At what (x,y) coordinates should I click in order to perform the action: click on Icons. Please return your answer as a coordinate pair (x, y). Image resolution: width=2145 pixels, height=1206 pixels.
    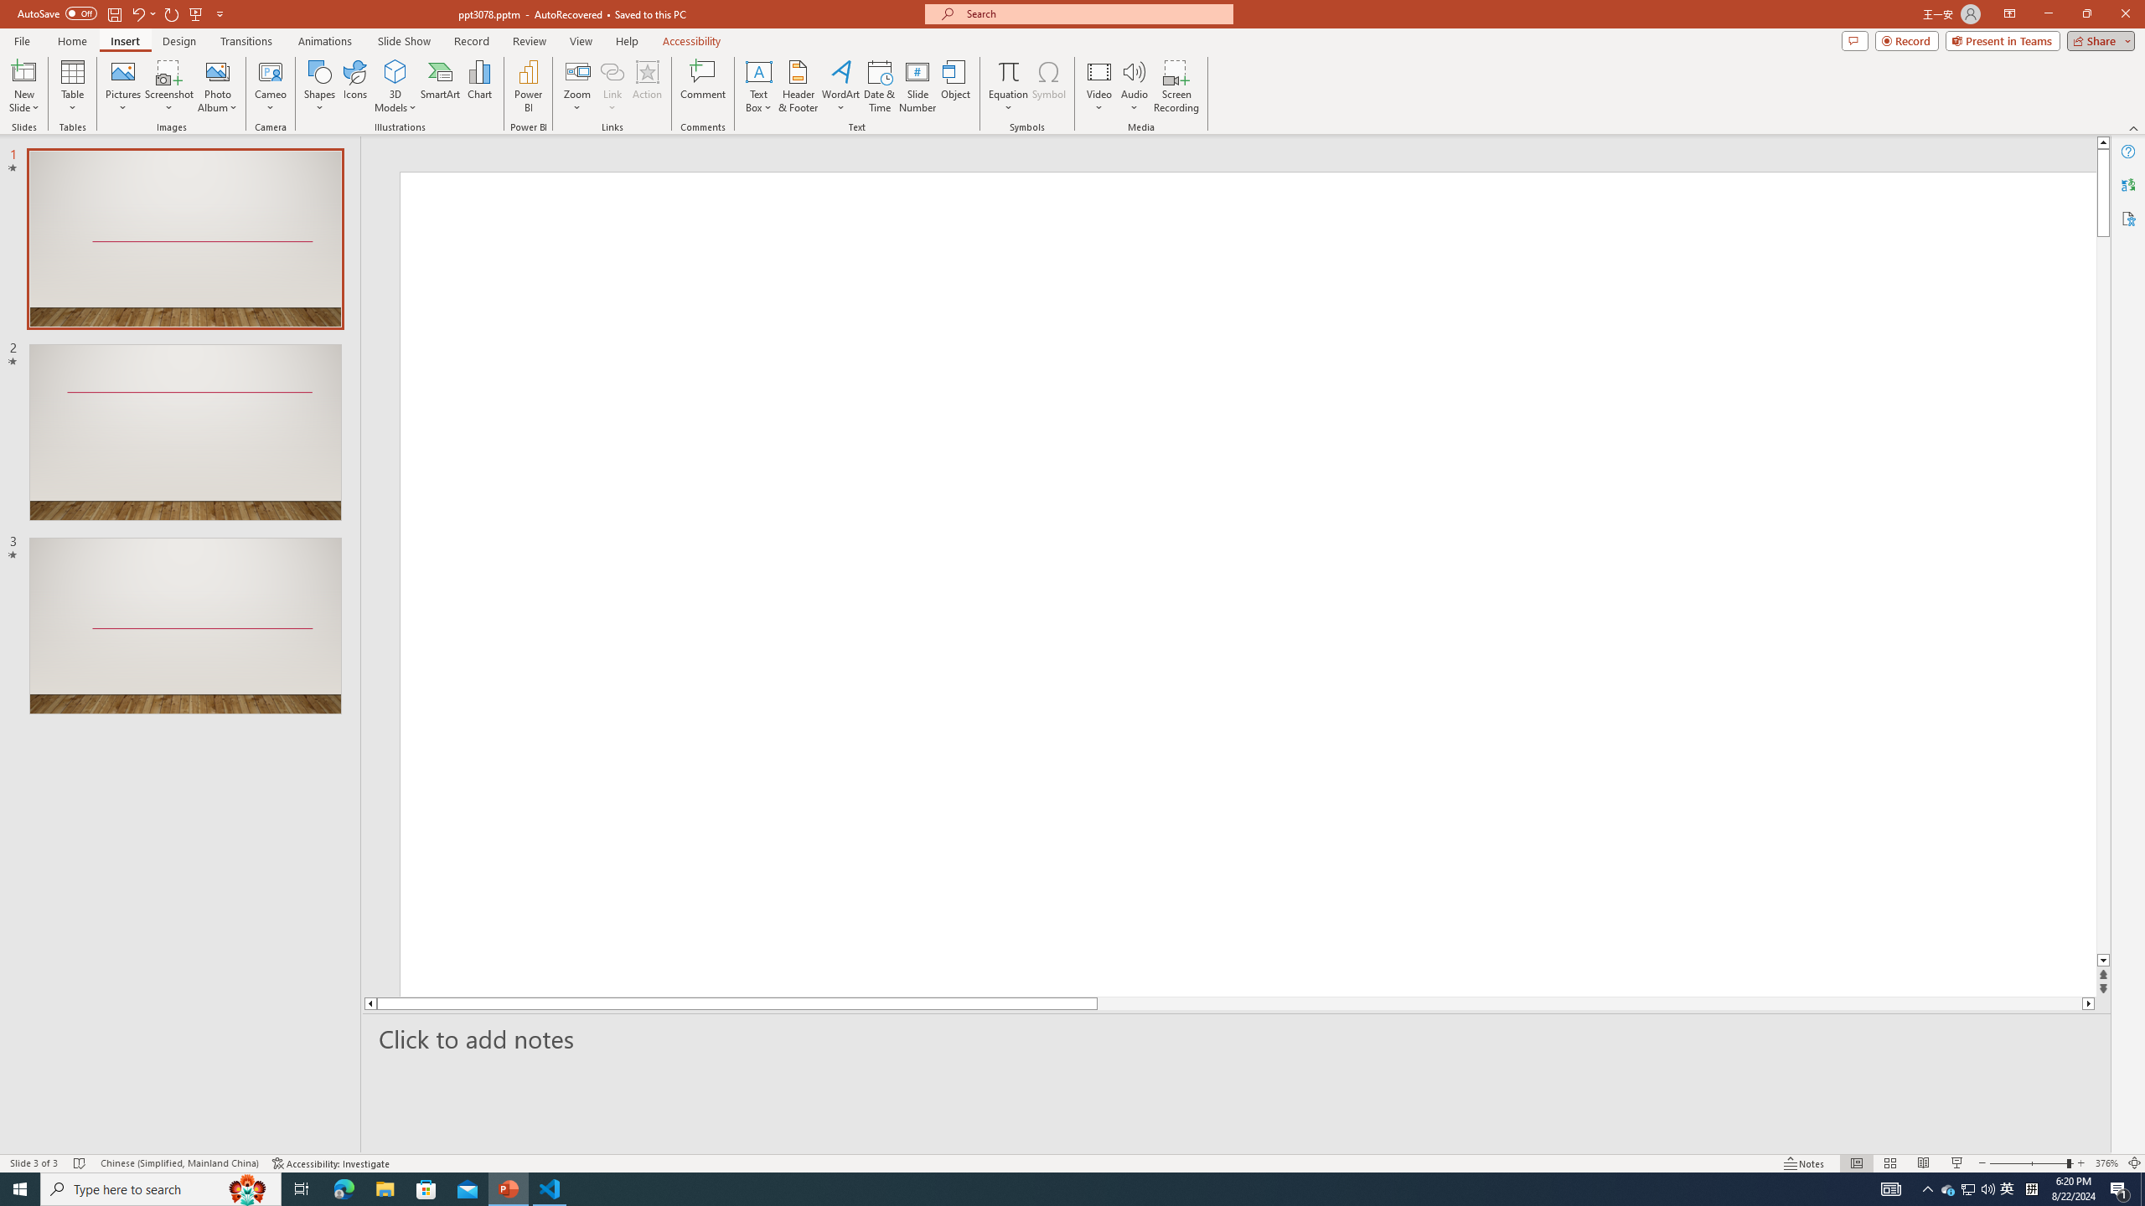
    Looking at the image, I should click on (354, 86).